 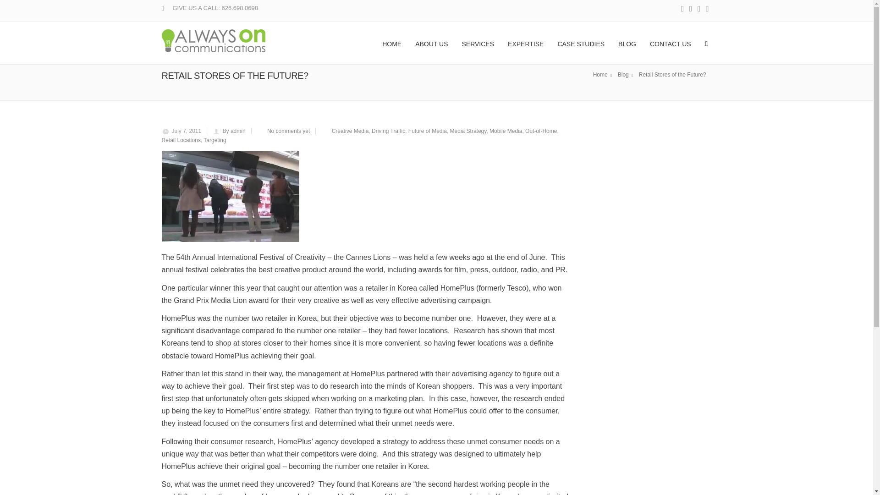 What do you see at coordinates (234, 131) in the screenshot?
I see `By admin` at bounding box center [234, 131].